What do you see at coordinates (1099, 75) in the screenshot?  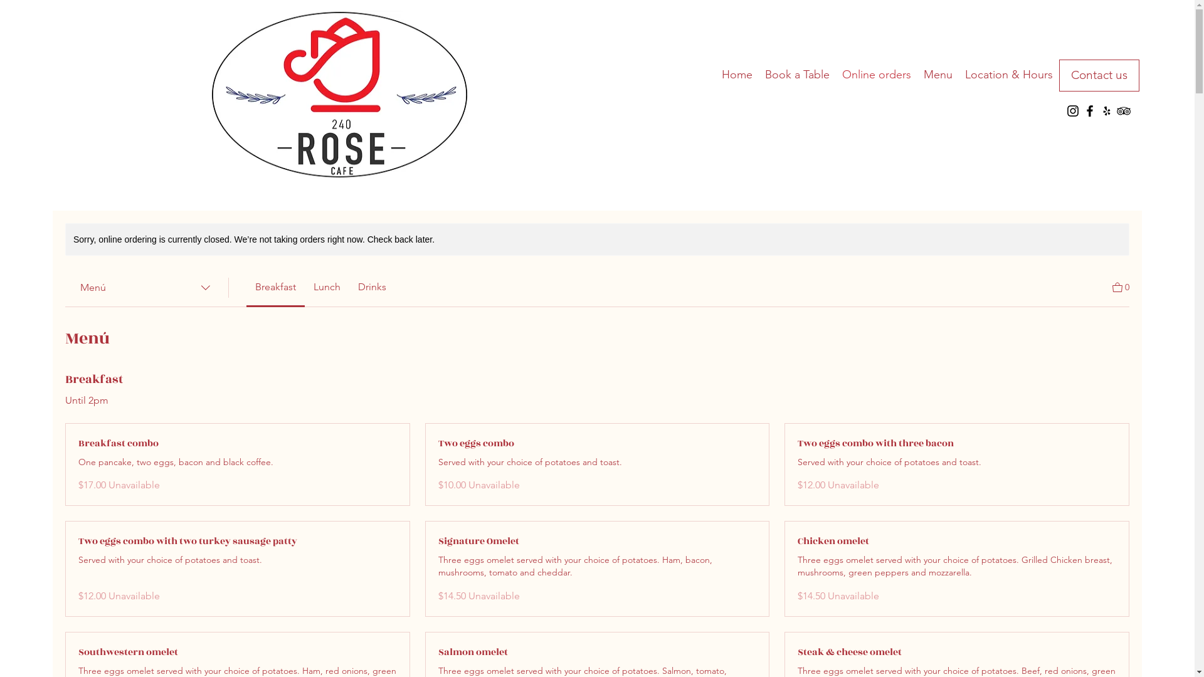 I see `Contact us` at bounding box center [1099, 75].